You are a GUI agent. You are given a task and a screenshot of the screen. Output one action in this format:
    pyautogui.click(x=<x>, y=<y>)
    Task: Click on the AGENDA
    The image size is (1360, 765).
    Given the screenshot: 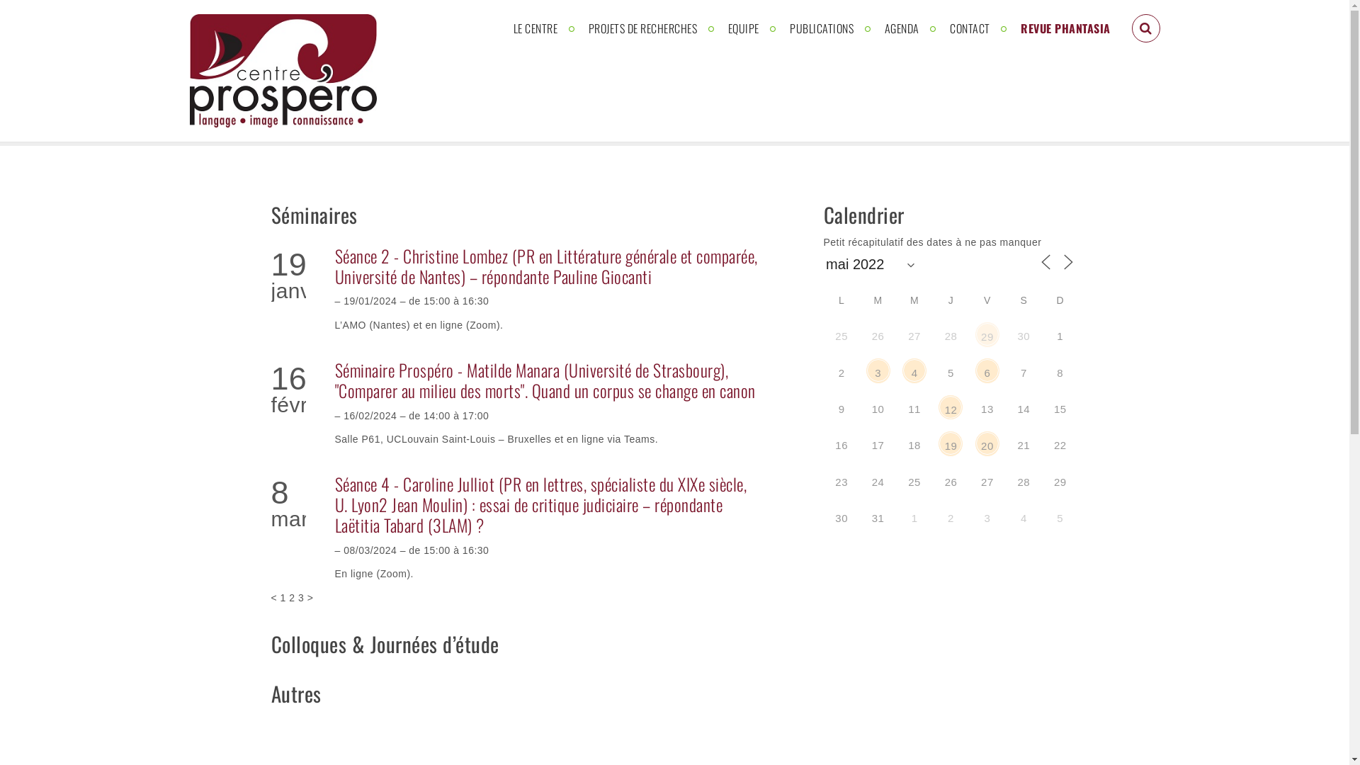 What is the action you would take?
    pyautogui.click(x=901, y=28)
    